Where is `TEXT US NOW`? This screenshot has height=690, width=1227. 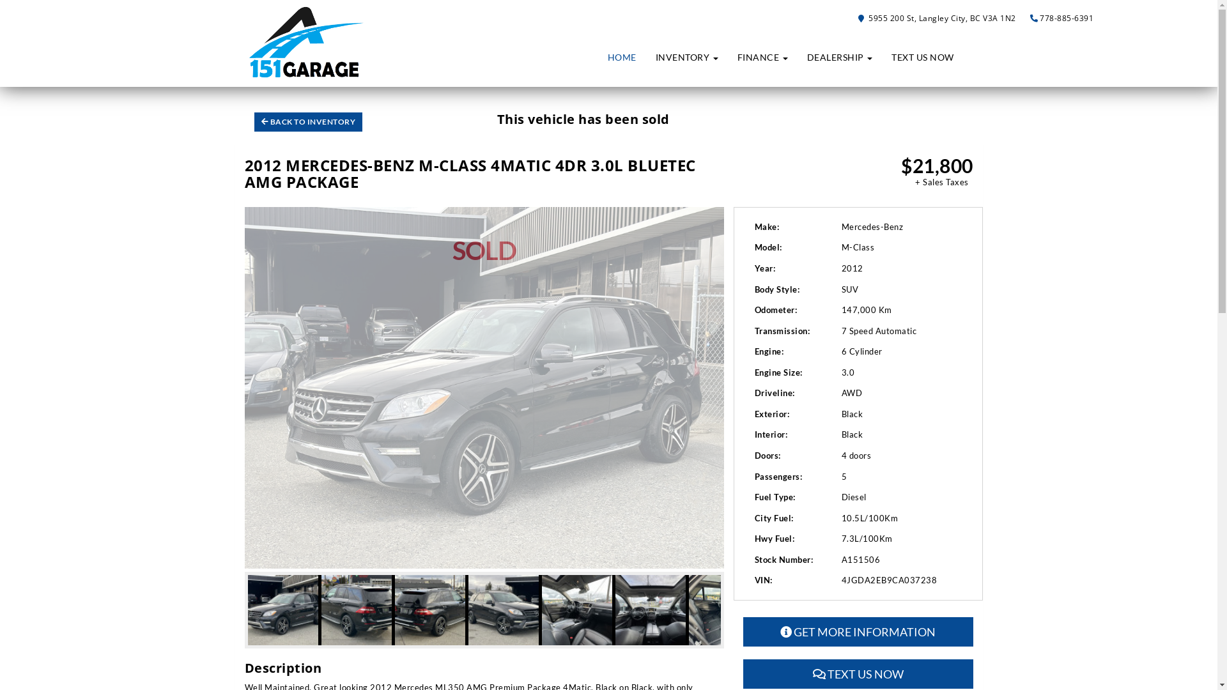
TEXT US NOW is located at coordinates (923, 57).